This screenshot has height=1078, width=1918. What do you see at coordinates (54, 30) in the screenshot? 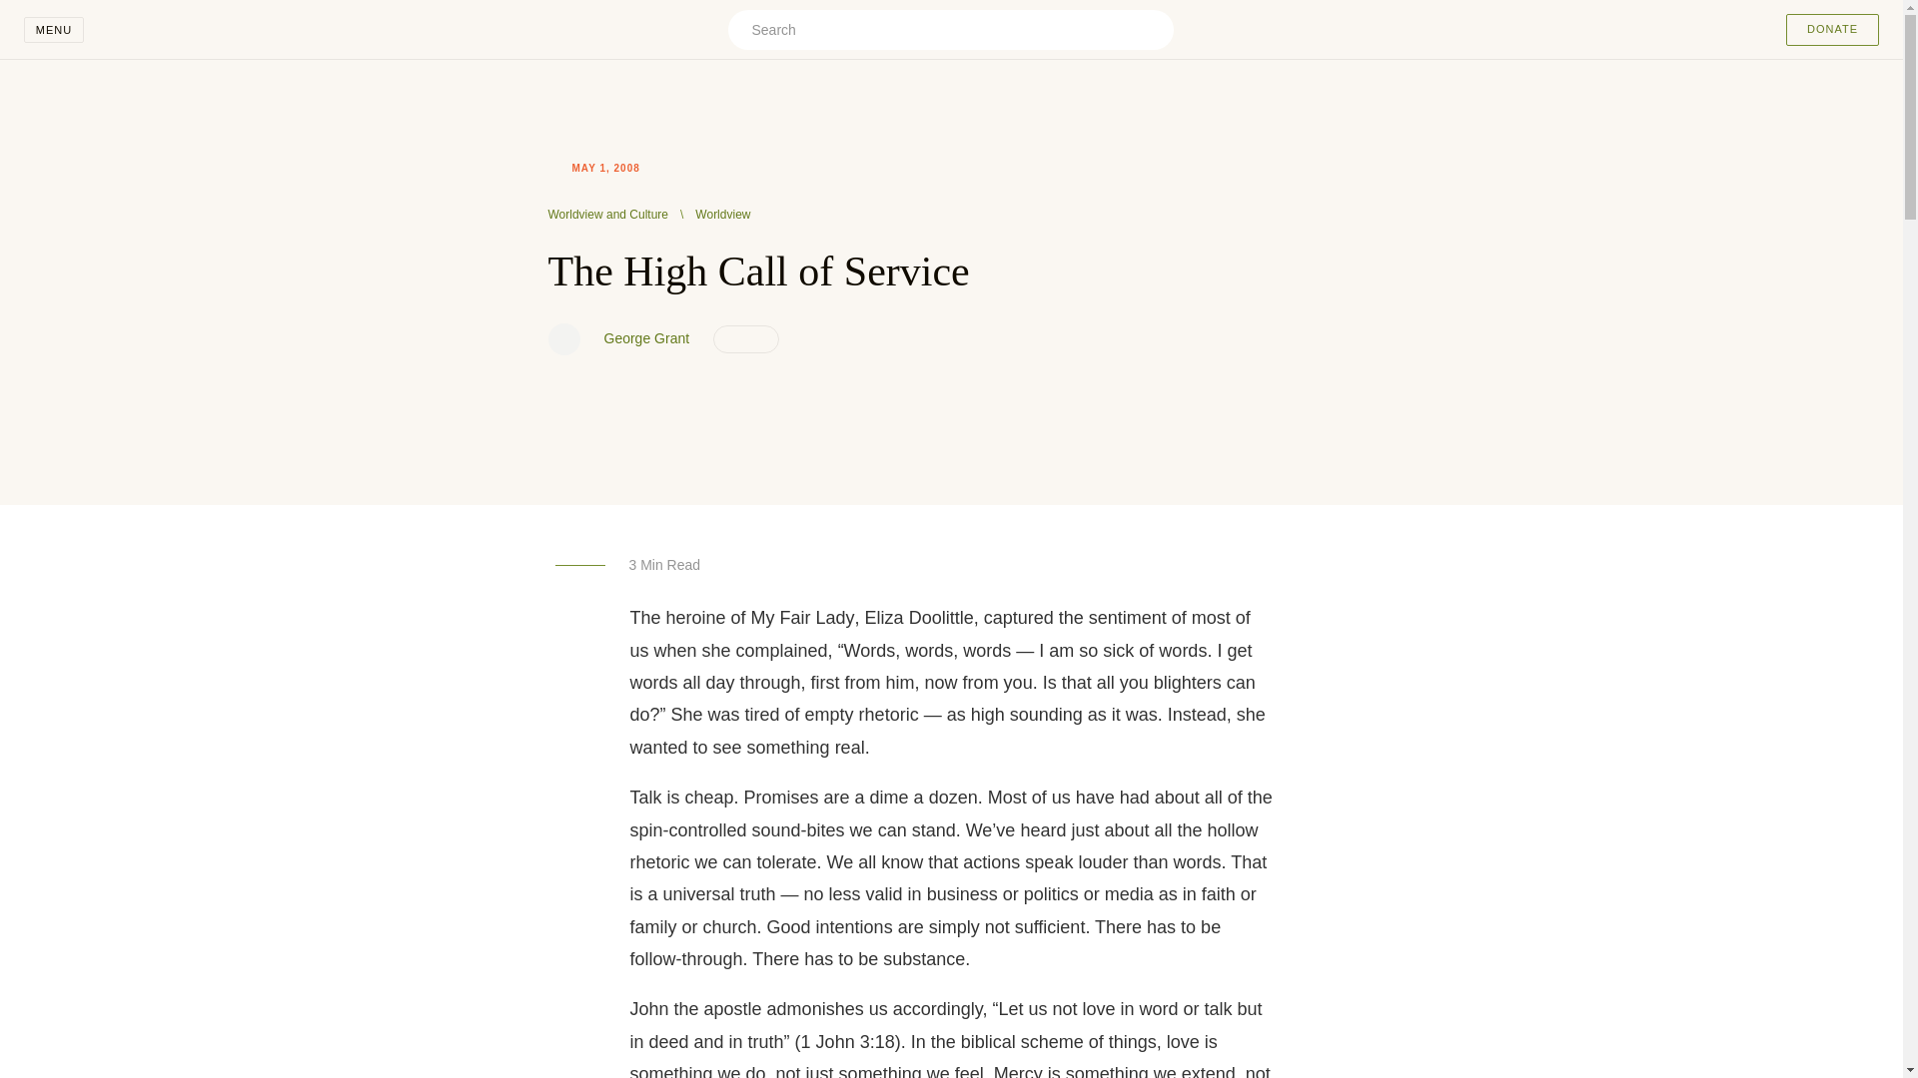
I see `MENU` at bounding box center [54, 30].